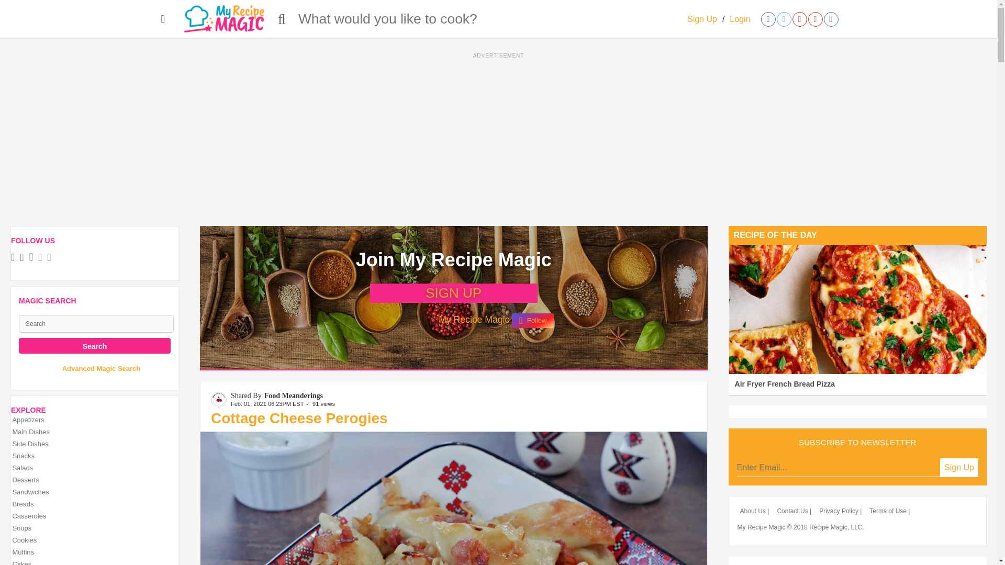 This screenshot has height=565, width=1005. What do you see at coordinates (24, 258) in the screenshot?
I see `Twitter` at bounding box center [24, 258].